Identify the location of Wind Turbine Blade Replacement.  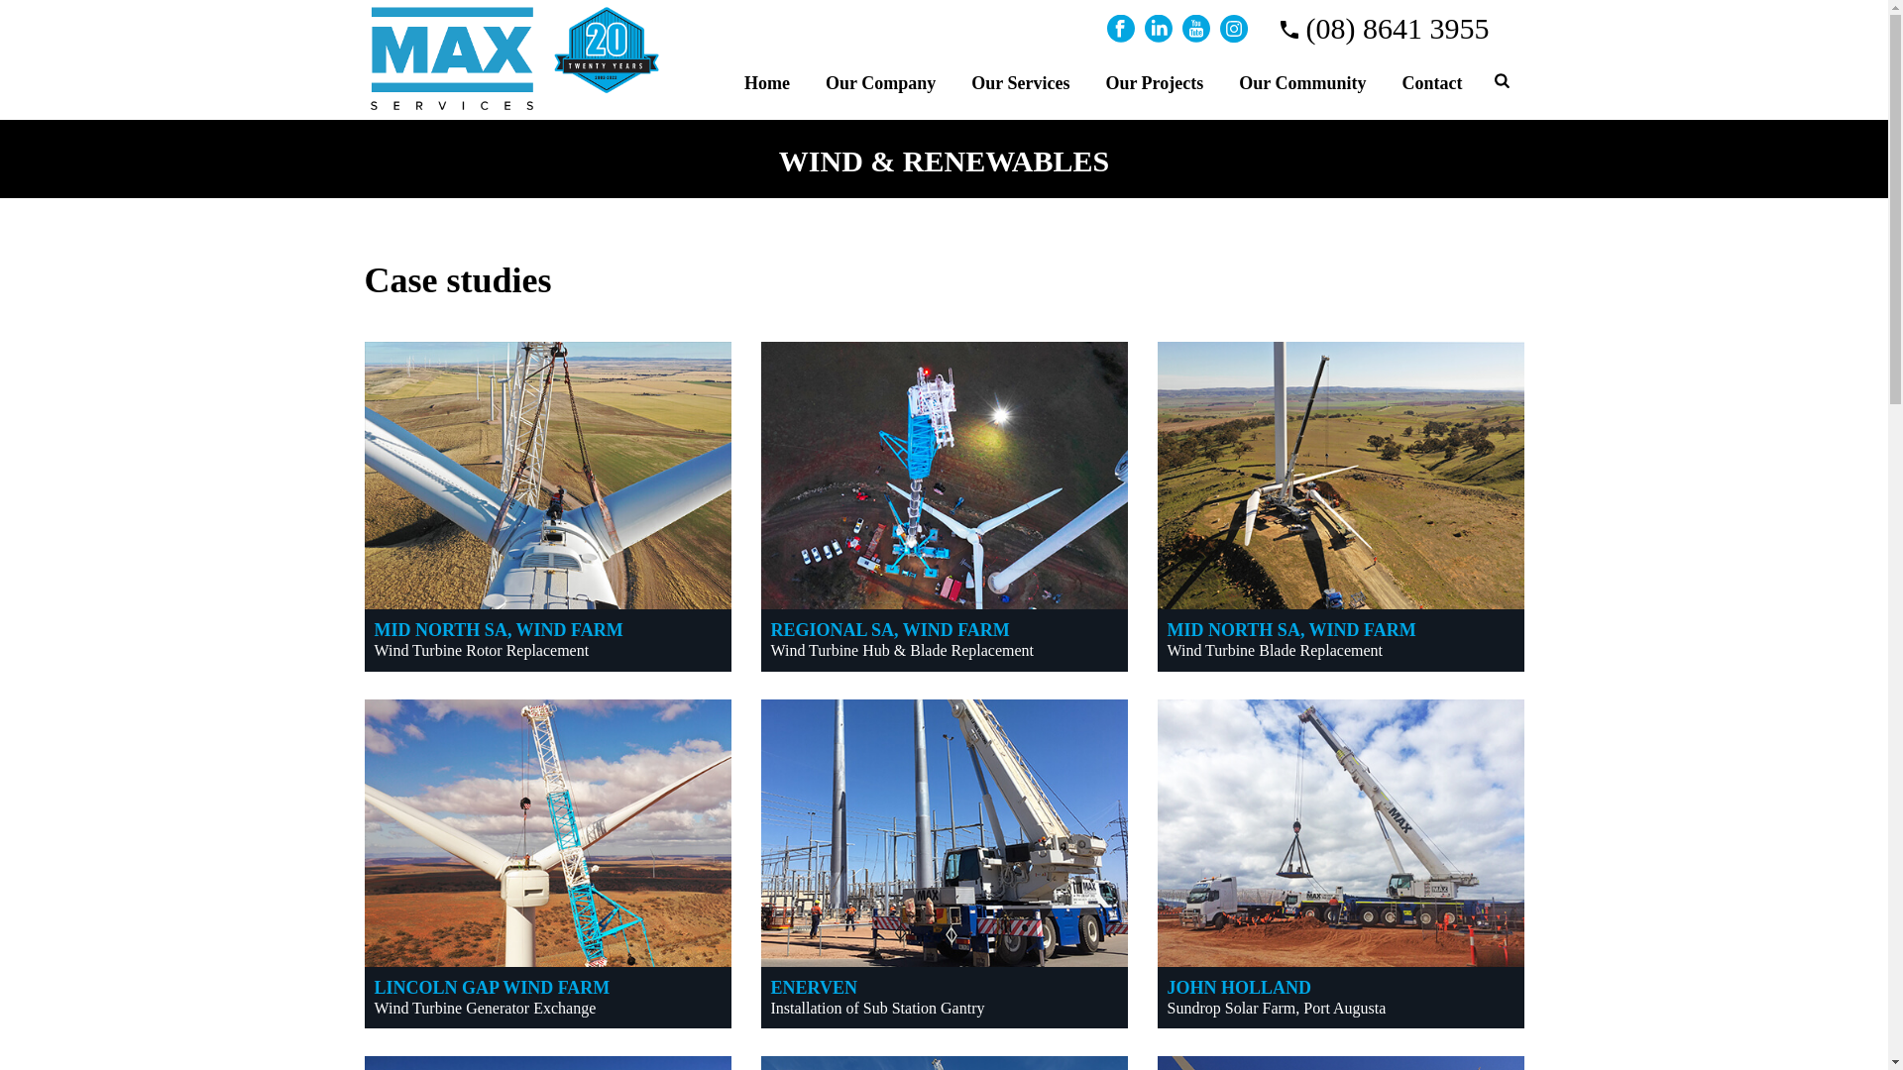
(1276, 650).